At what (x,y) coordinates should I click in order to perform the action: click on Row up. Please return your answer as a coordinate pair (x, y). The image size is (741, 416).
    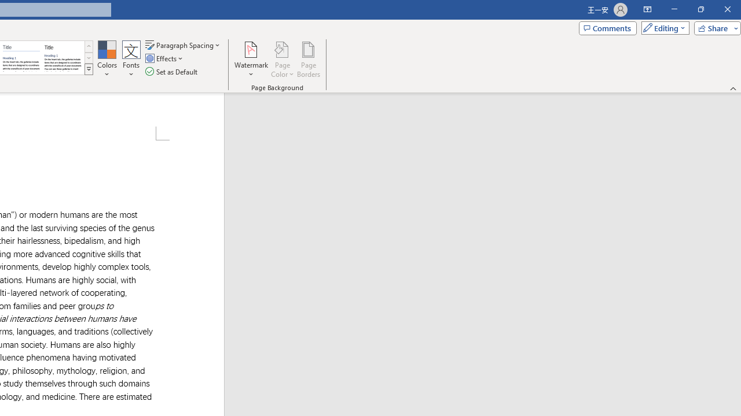
    Looking at the image, I should click on (89, 46).